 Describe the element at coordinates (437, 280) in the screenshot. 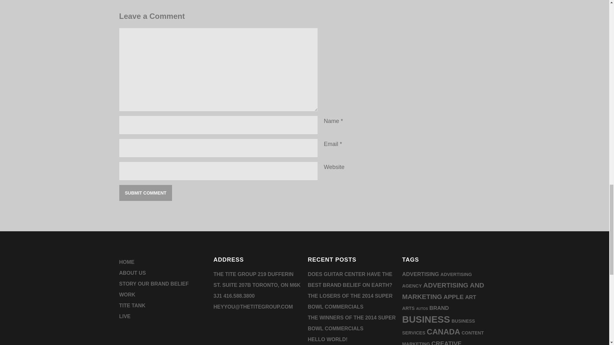

I see `ADVERTISING AGENCY` at that location.